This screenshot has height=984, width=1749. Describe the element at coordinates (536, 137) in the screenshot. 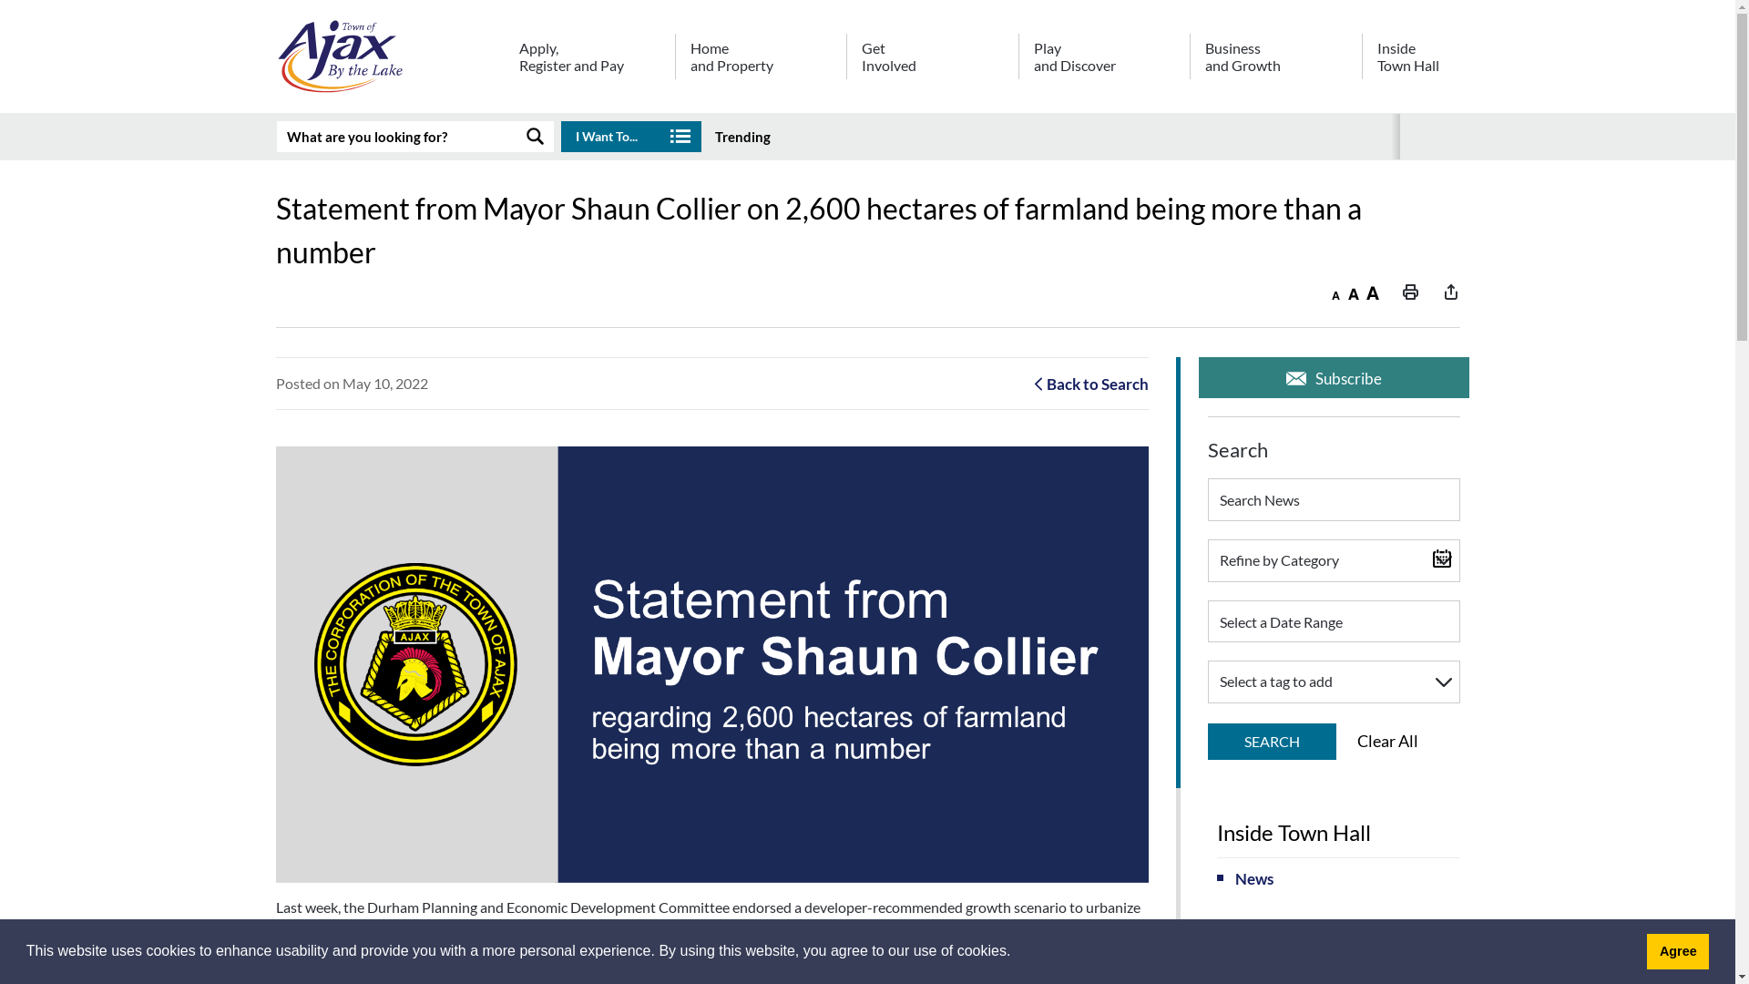

I see `SEARCH` at that location.